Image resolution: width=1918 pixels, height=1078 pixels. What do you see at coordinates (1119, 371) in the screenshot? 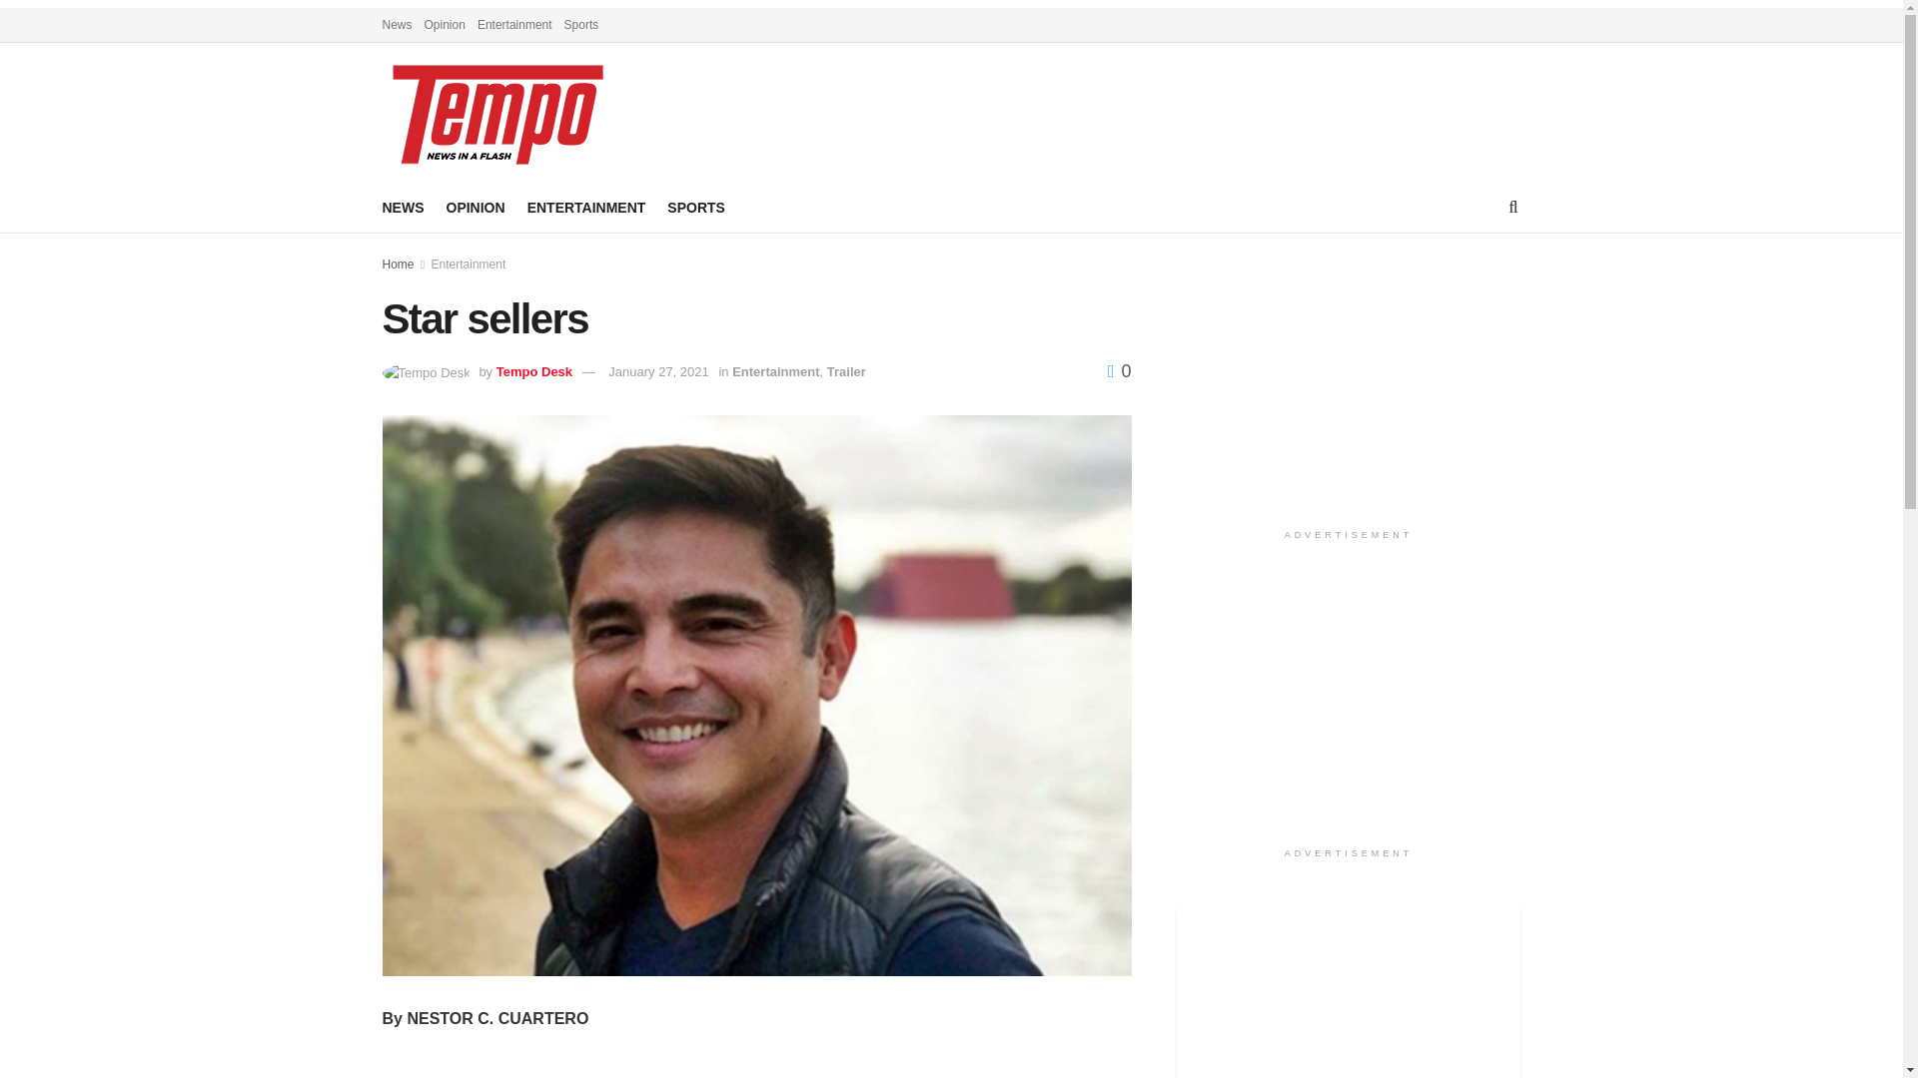
I see `0` at bounding box center [1119, 371].